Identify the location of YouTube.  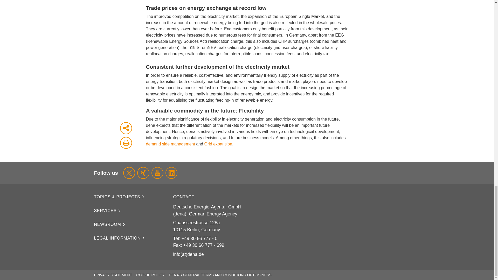
(157, 173).